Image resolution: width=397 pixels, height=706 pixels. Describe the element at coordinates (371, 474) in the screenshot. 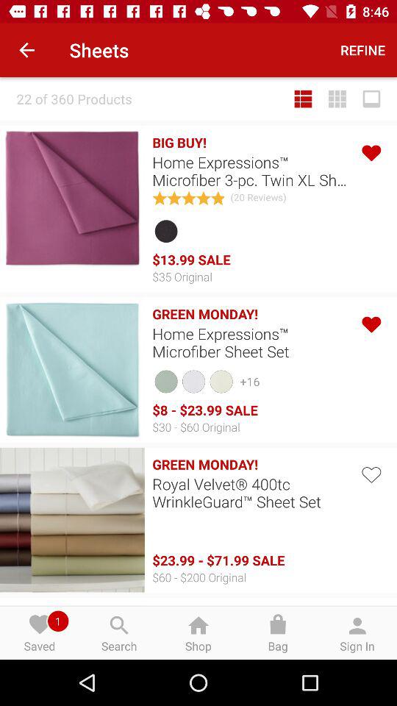

I see `go to favorite` at that location.